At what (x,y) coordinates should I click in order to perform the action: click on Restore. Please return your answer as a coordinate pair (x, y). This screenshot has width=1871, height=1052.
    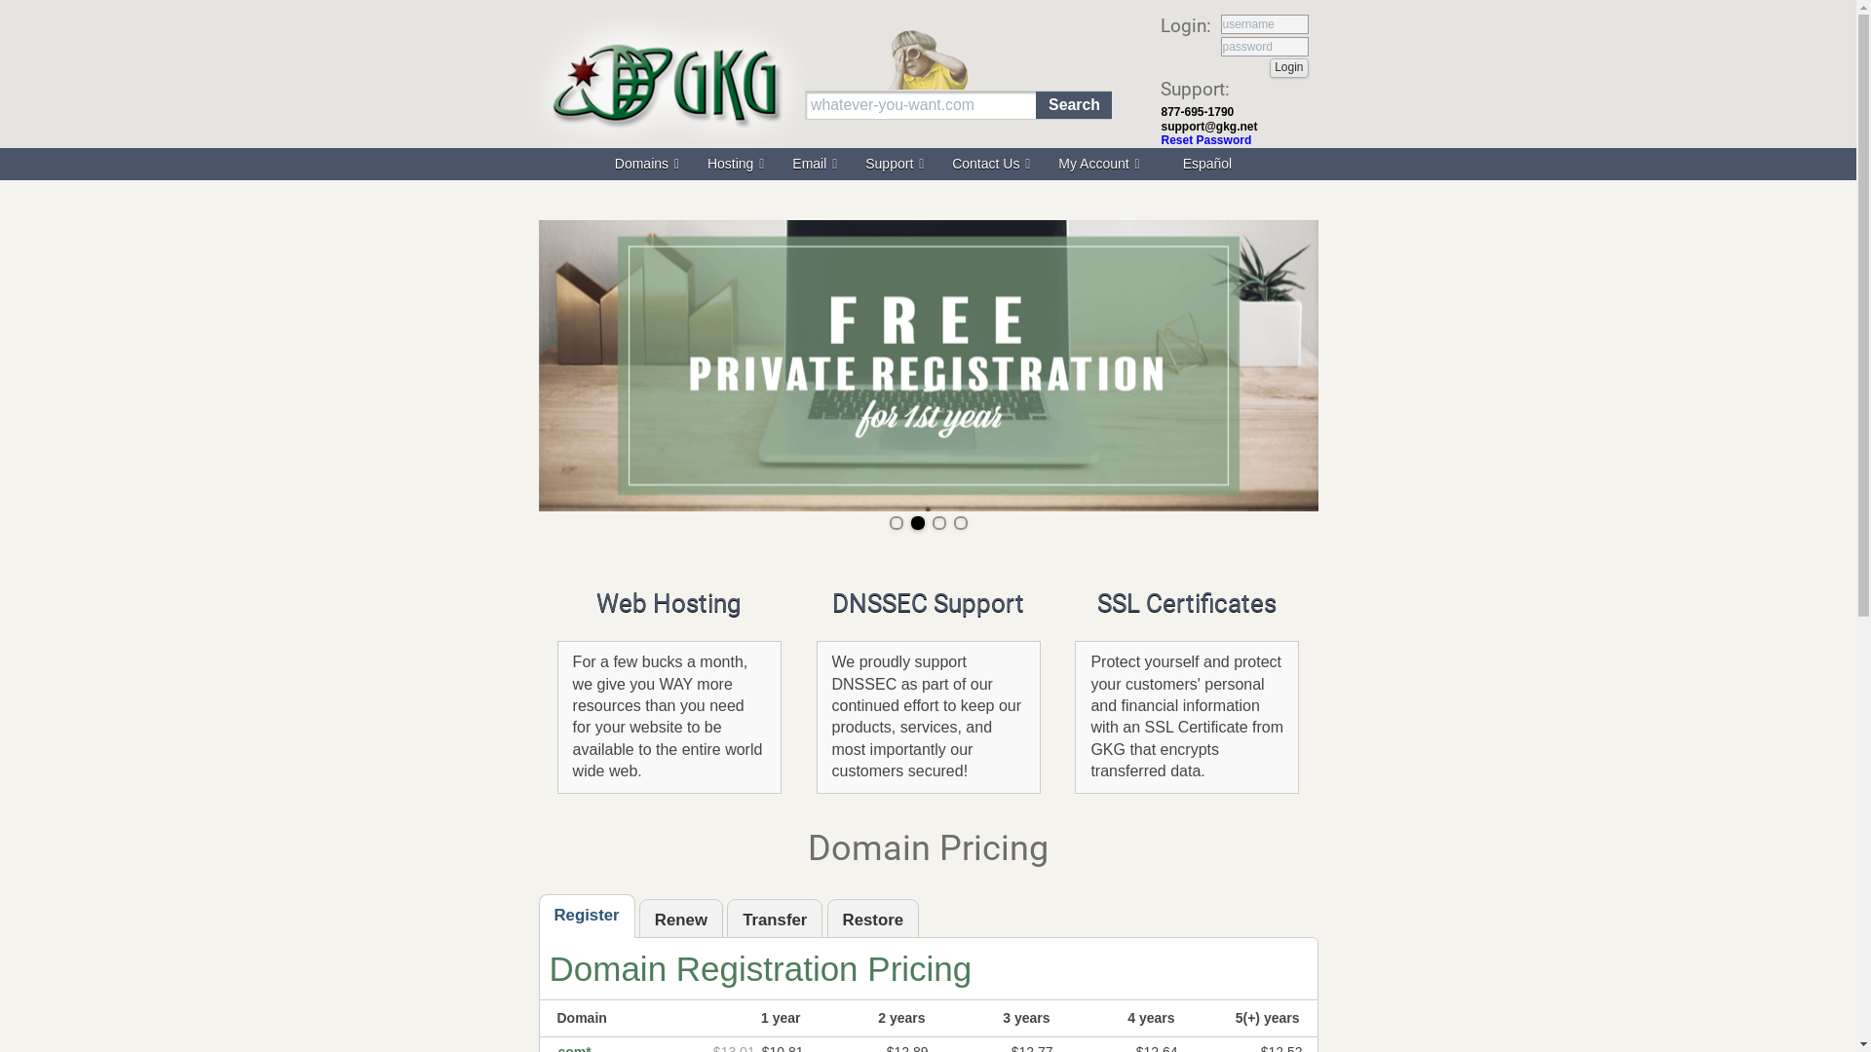
    Looking at the image, I should click on (873, 921).